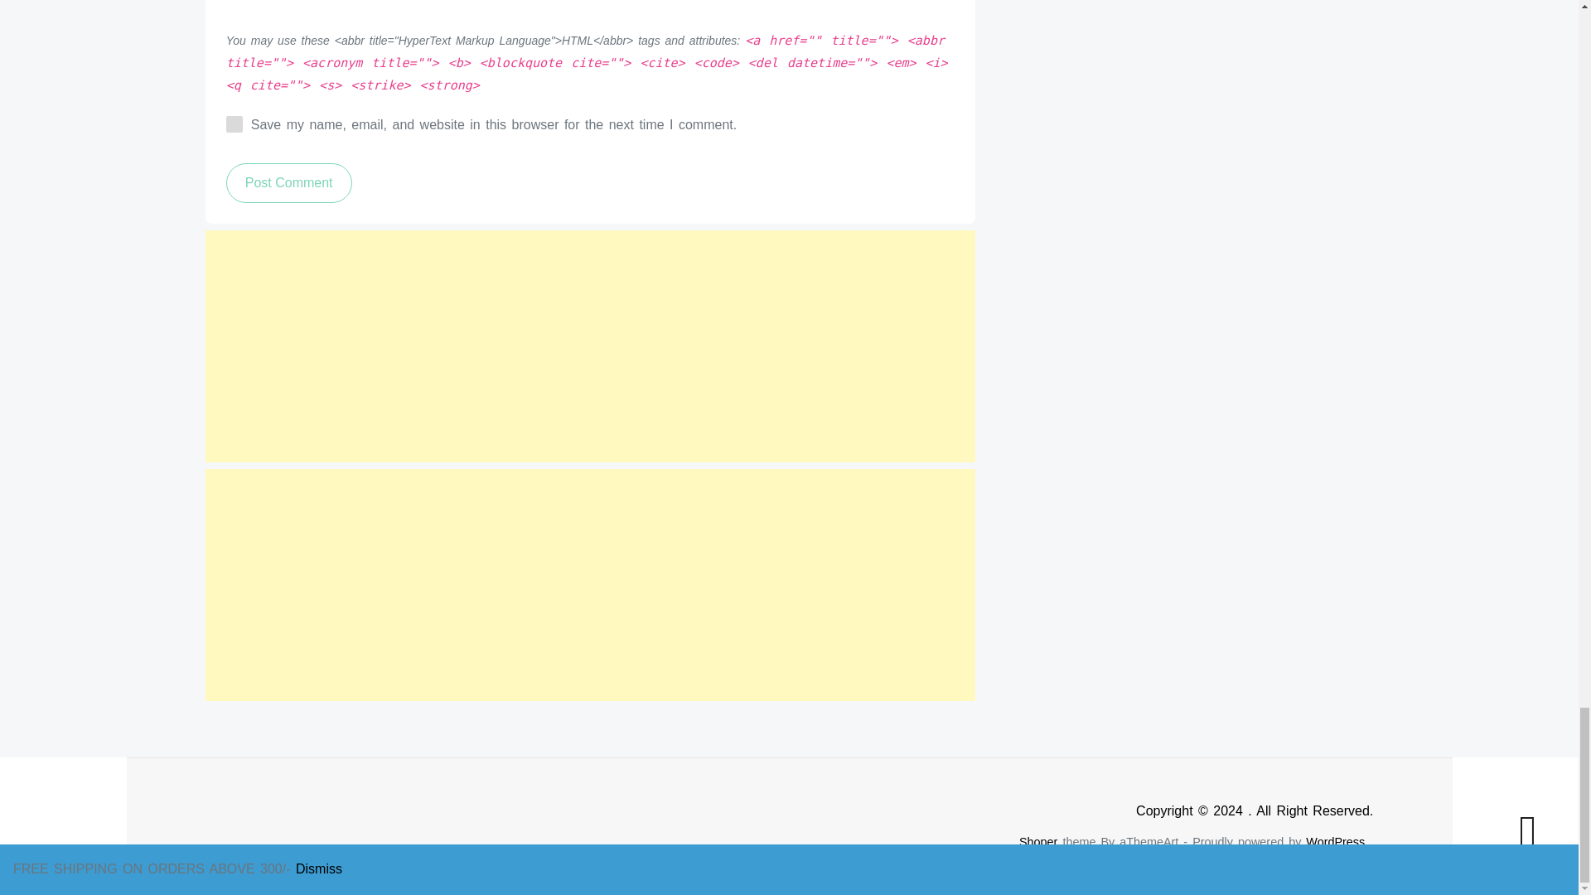 The image size is (1591, 895). I want to click on yes, so click(234, 124).